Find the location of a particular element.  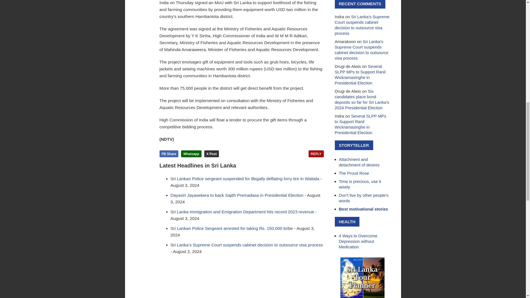

Time is precious, use it wisely is located at coordinates (360, 184).